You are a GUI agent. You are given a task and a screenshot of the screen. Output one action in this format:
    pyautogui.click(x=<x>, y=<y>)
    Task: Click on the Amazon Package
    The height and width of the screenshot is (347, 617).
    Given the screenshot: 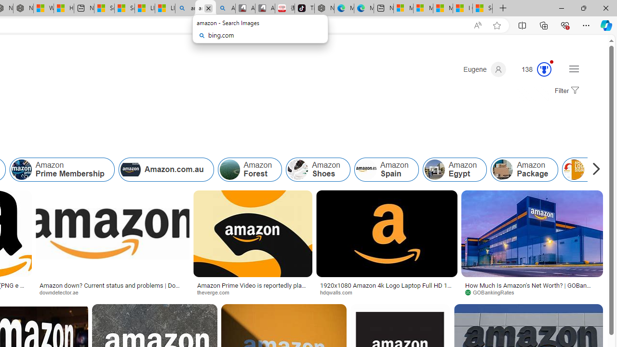 What is the action you would take?
    pyautogui.click(x=524, y=170)
    